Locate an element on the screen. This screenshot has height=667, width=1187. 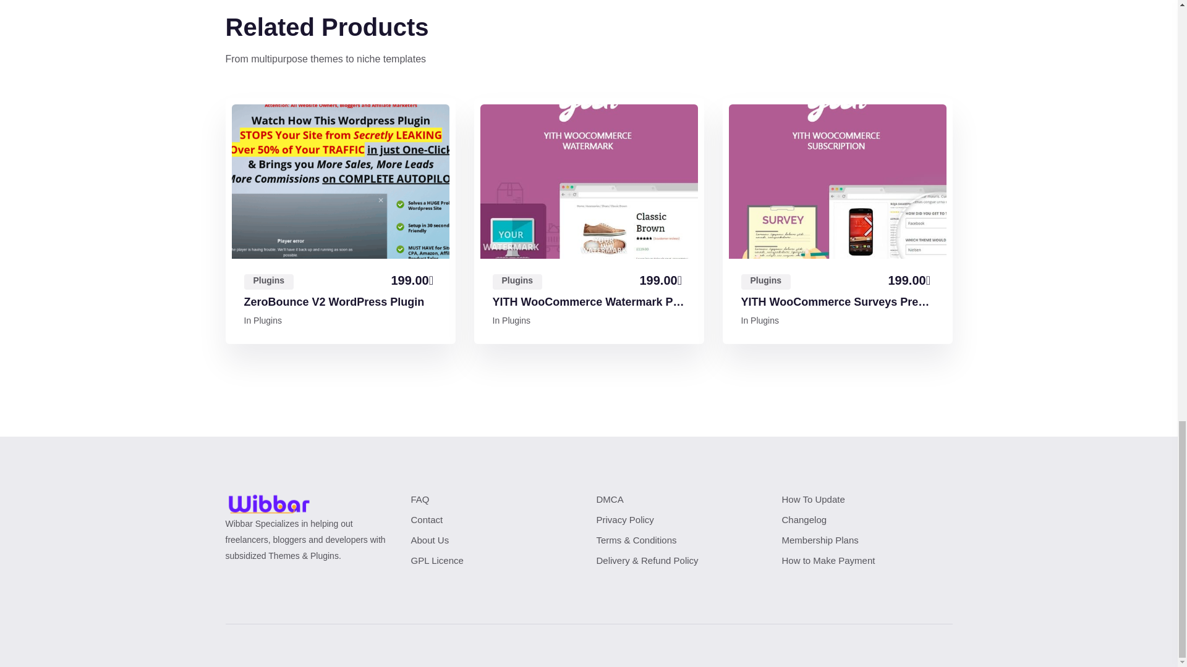
Plugins is located at coordinates (517, 282).